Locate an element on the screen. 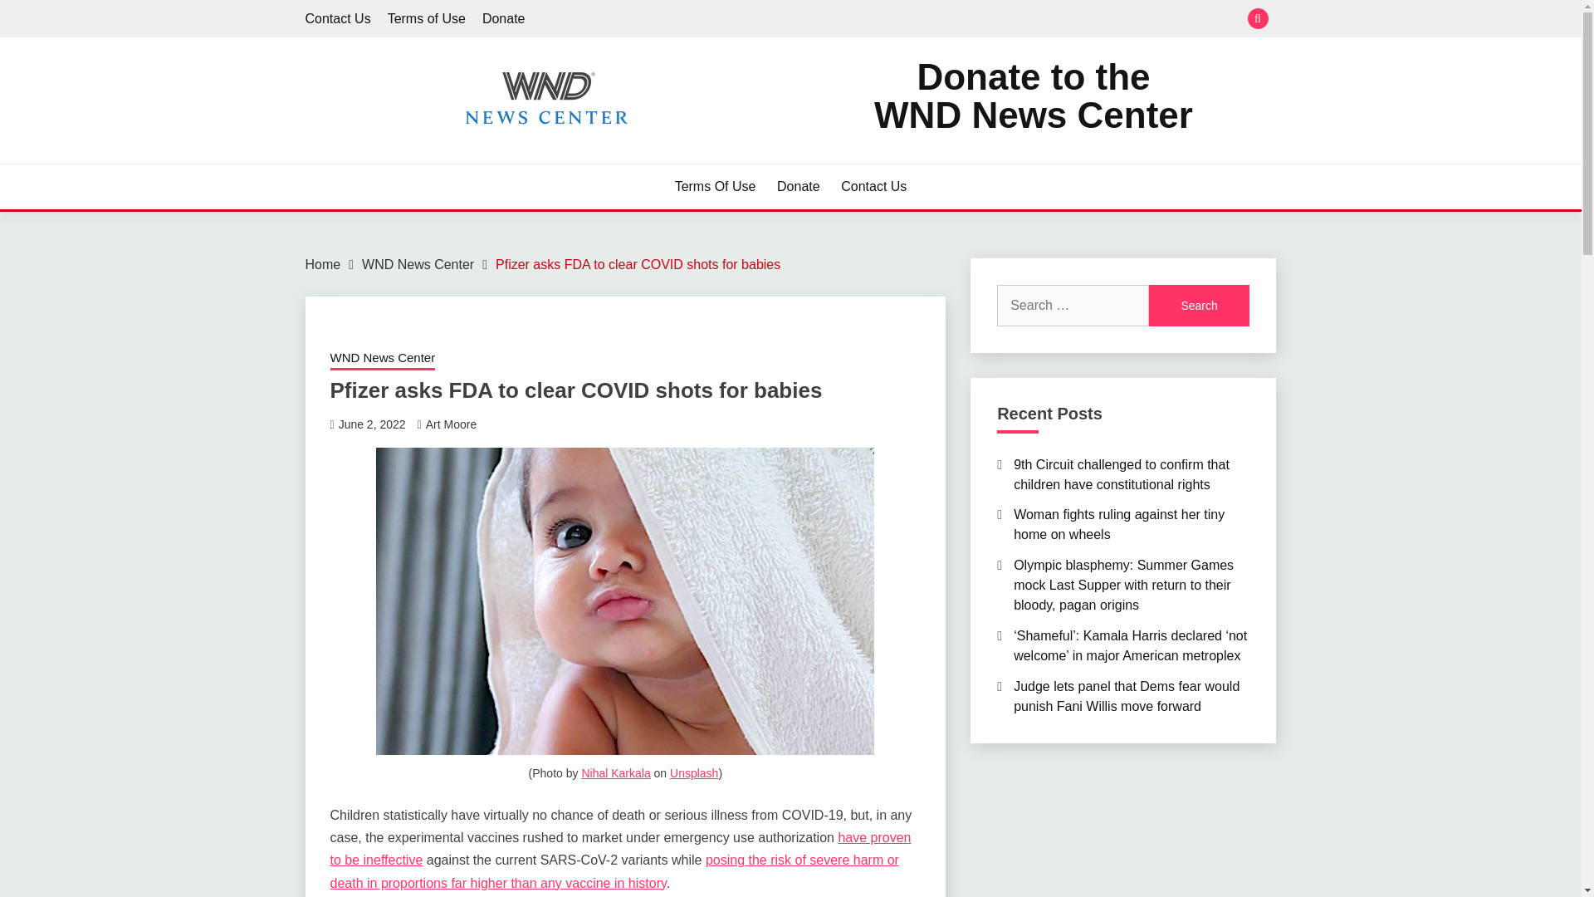 Image resolution: width=1594 pixels, height=897 pixels. Art Moore is located at coordinates (451, 424).